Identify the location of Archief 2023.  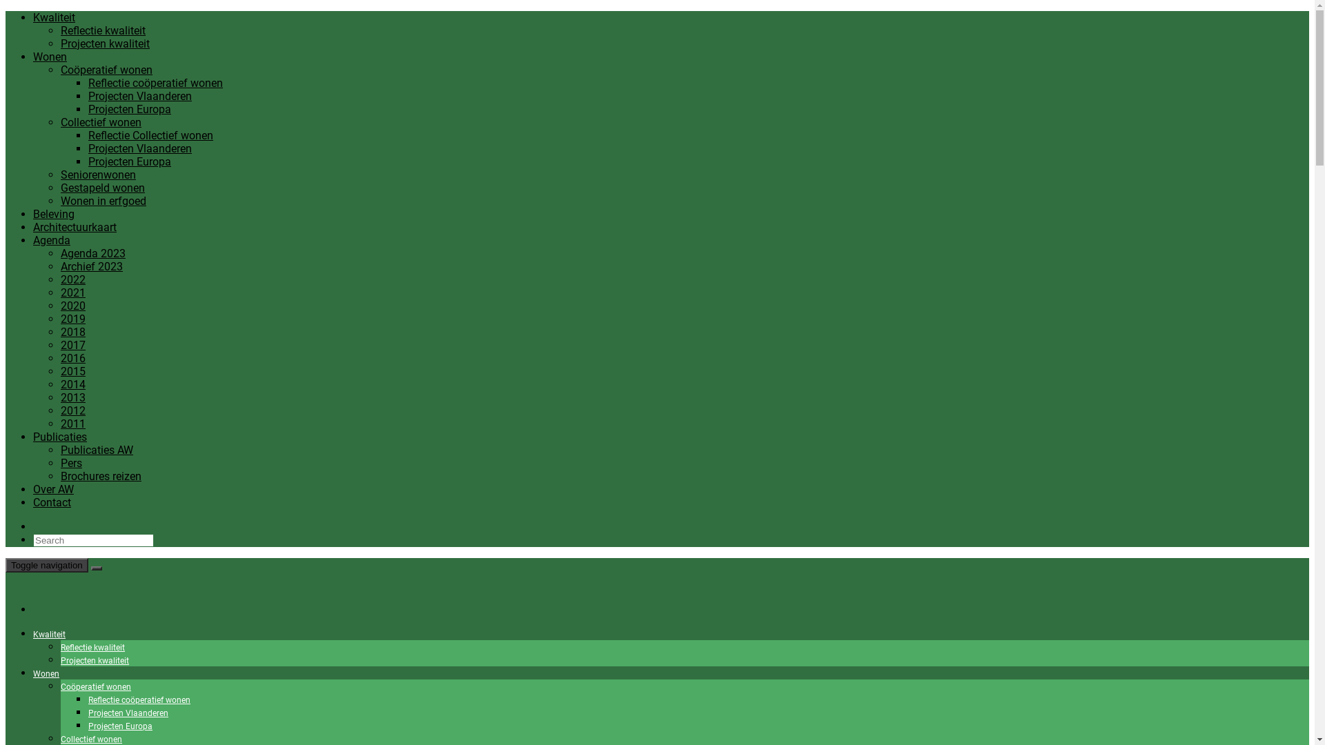
(92, 266).